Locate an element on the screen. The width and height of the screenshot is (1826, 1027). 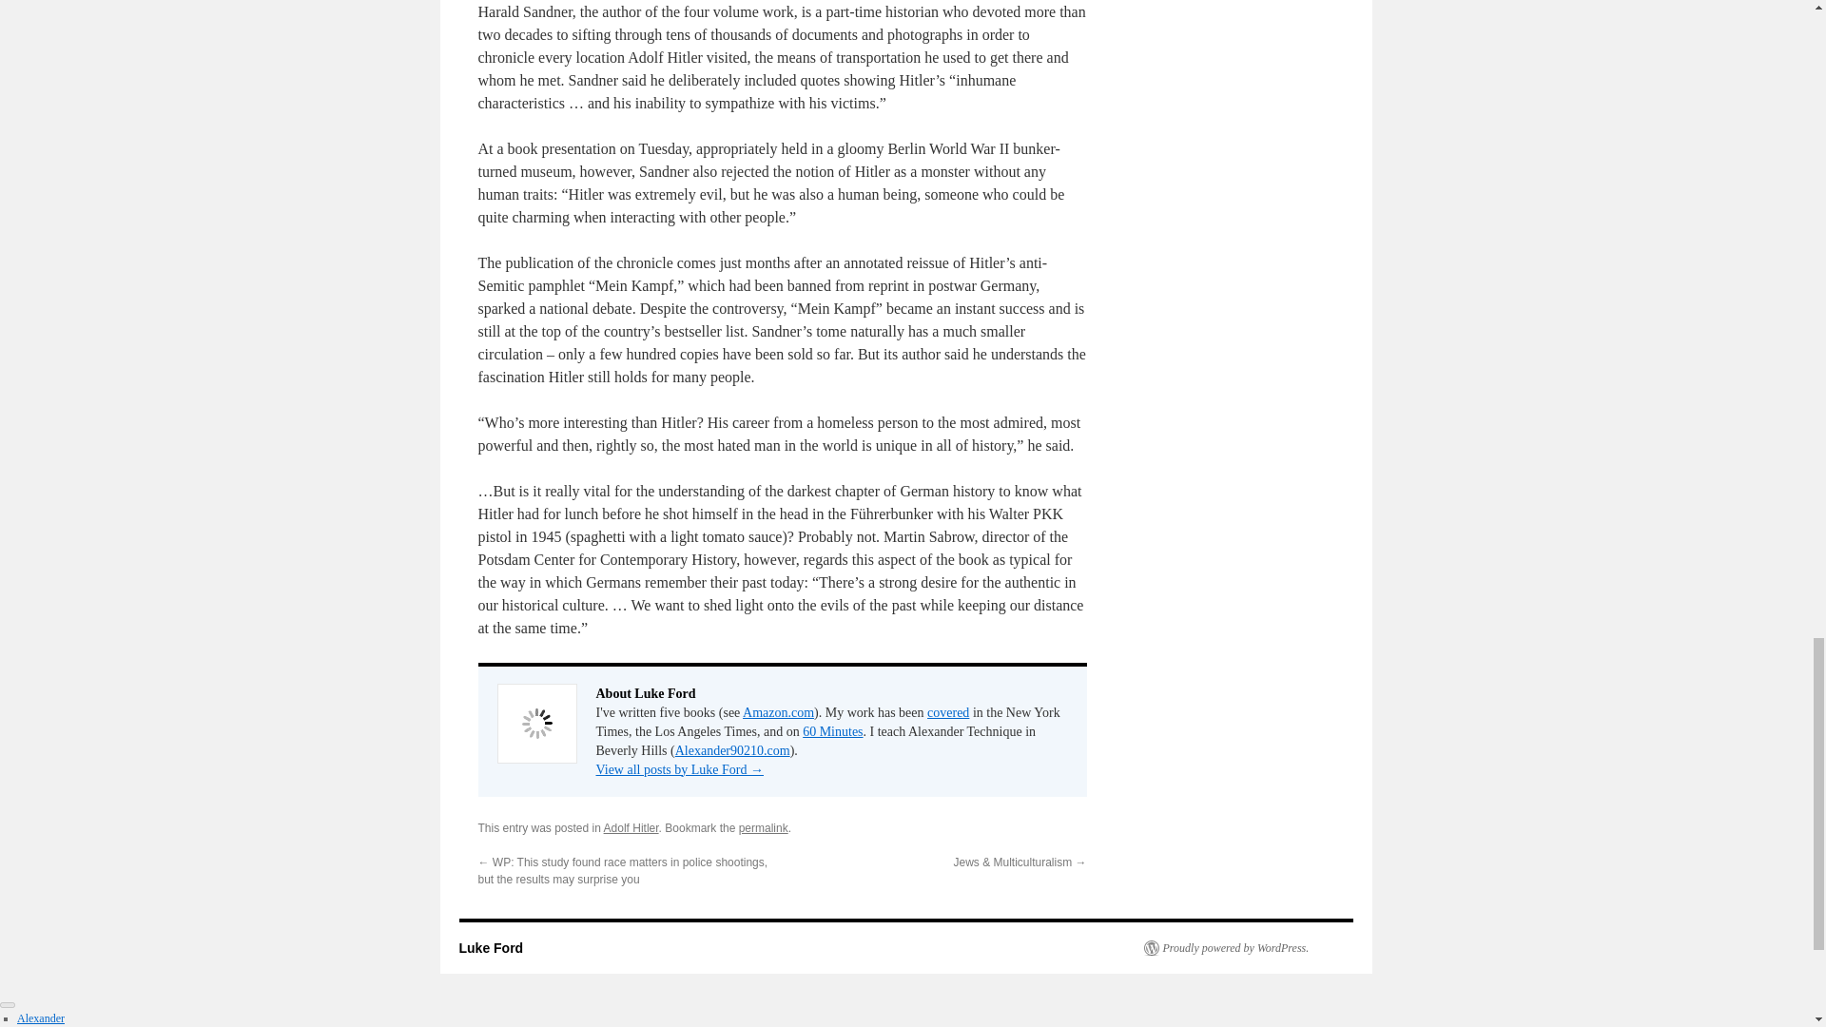
covered is located at coordinates (948, 712).